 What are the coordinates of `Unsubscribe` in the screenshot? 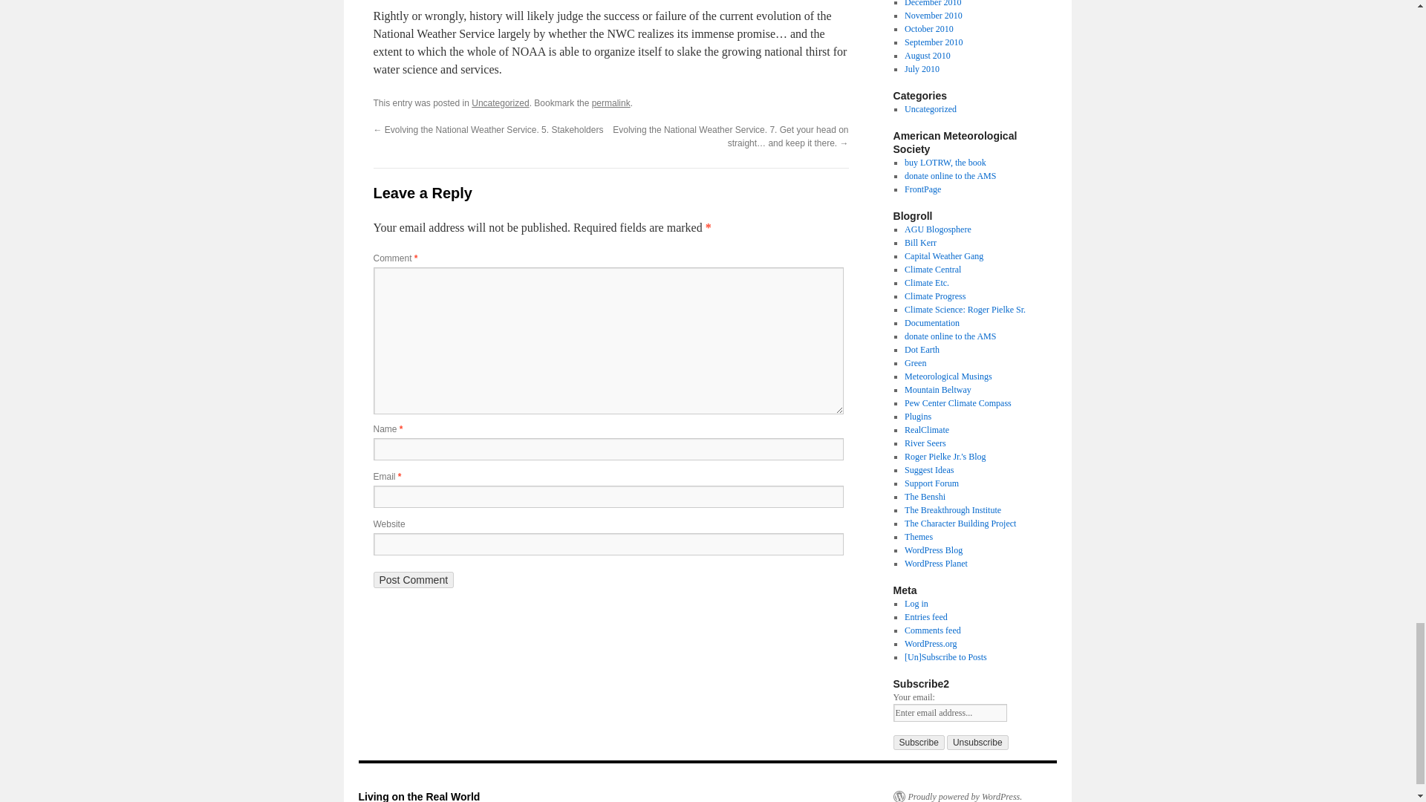 It's located at (977, 743).